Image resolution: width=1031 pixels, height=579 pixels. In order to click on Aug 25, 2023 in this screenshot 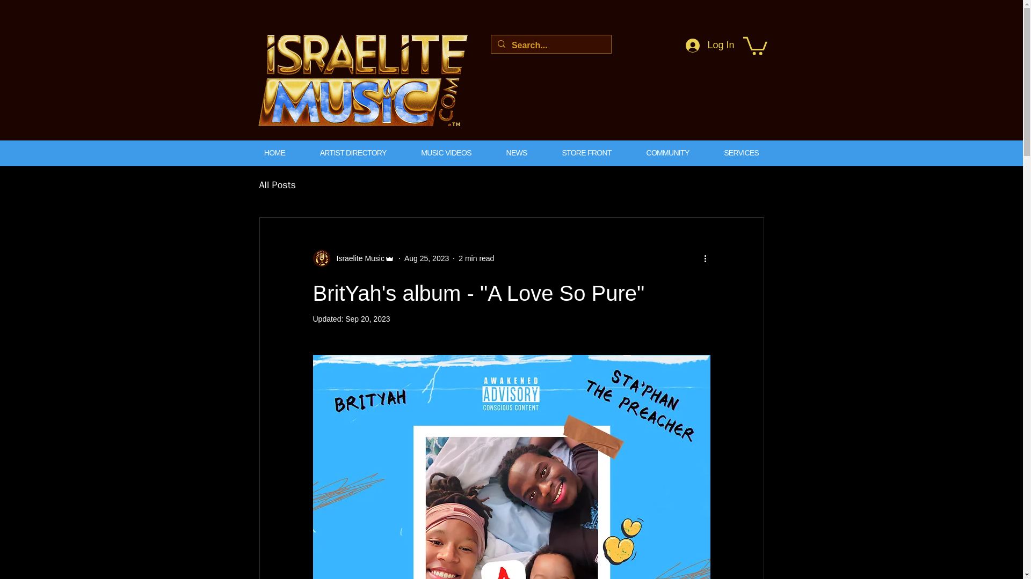, I will do `click(426, 258)`.